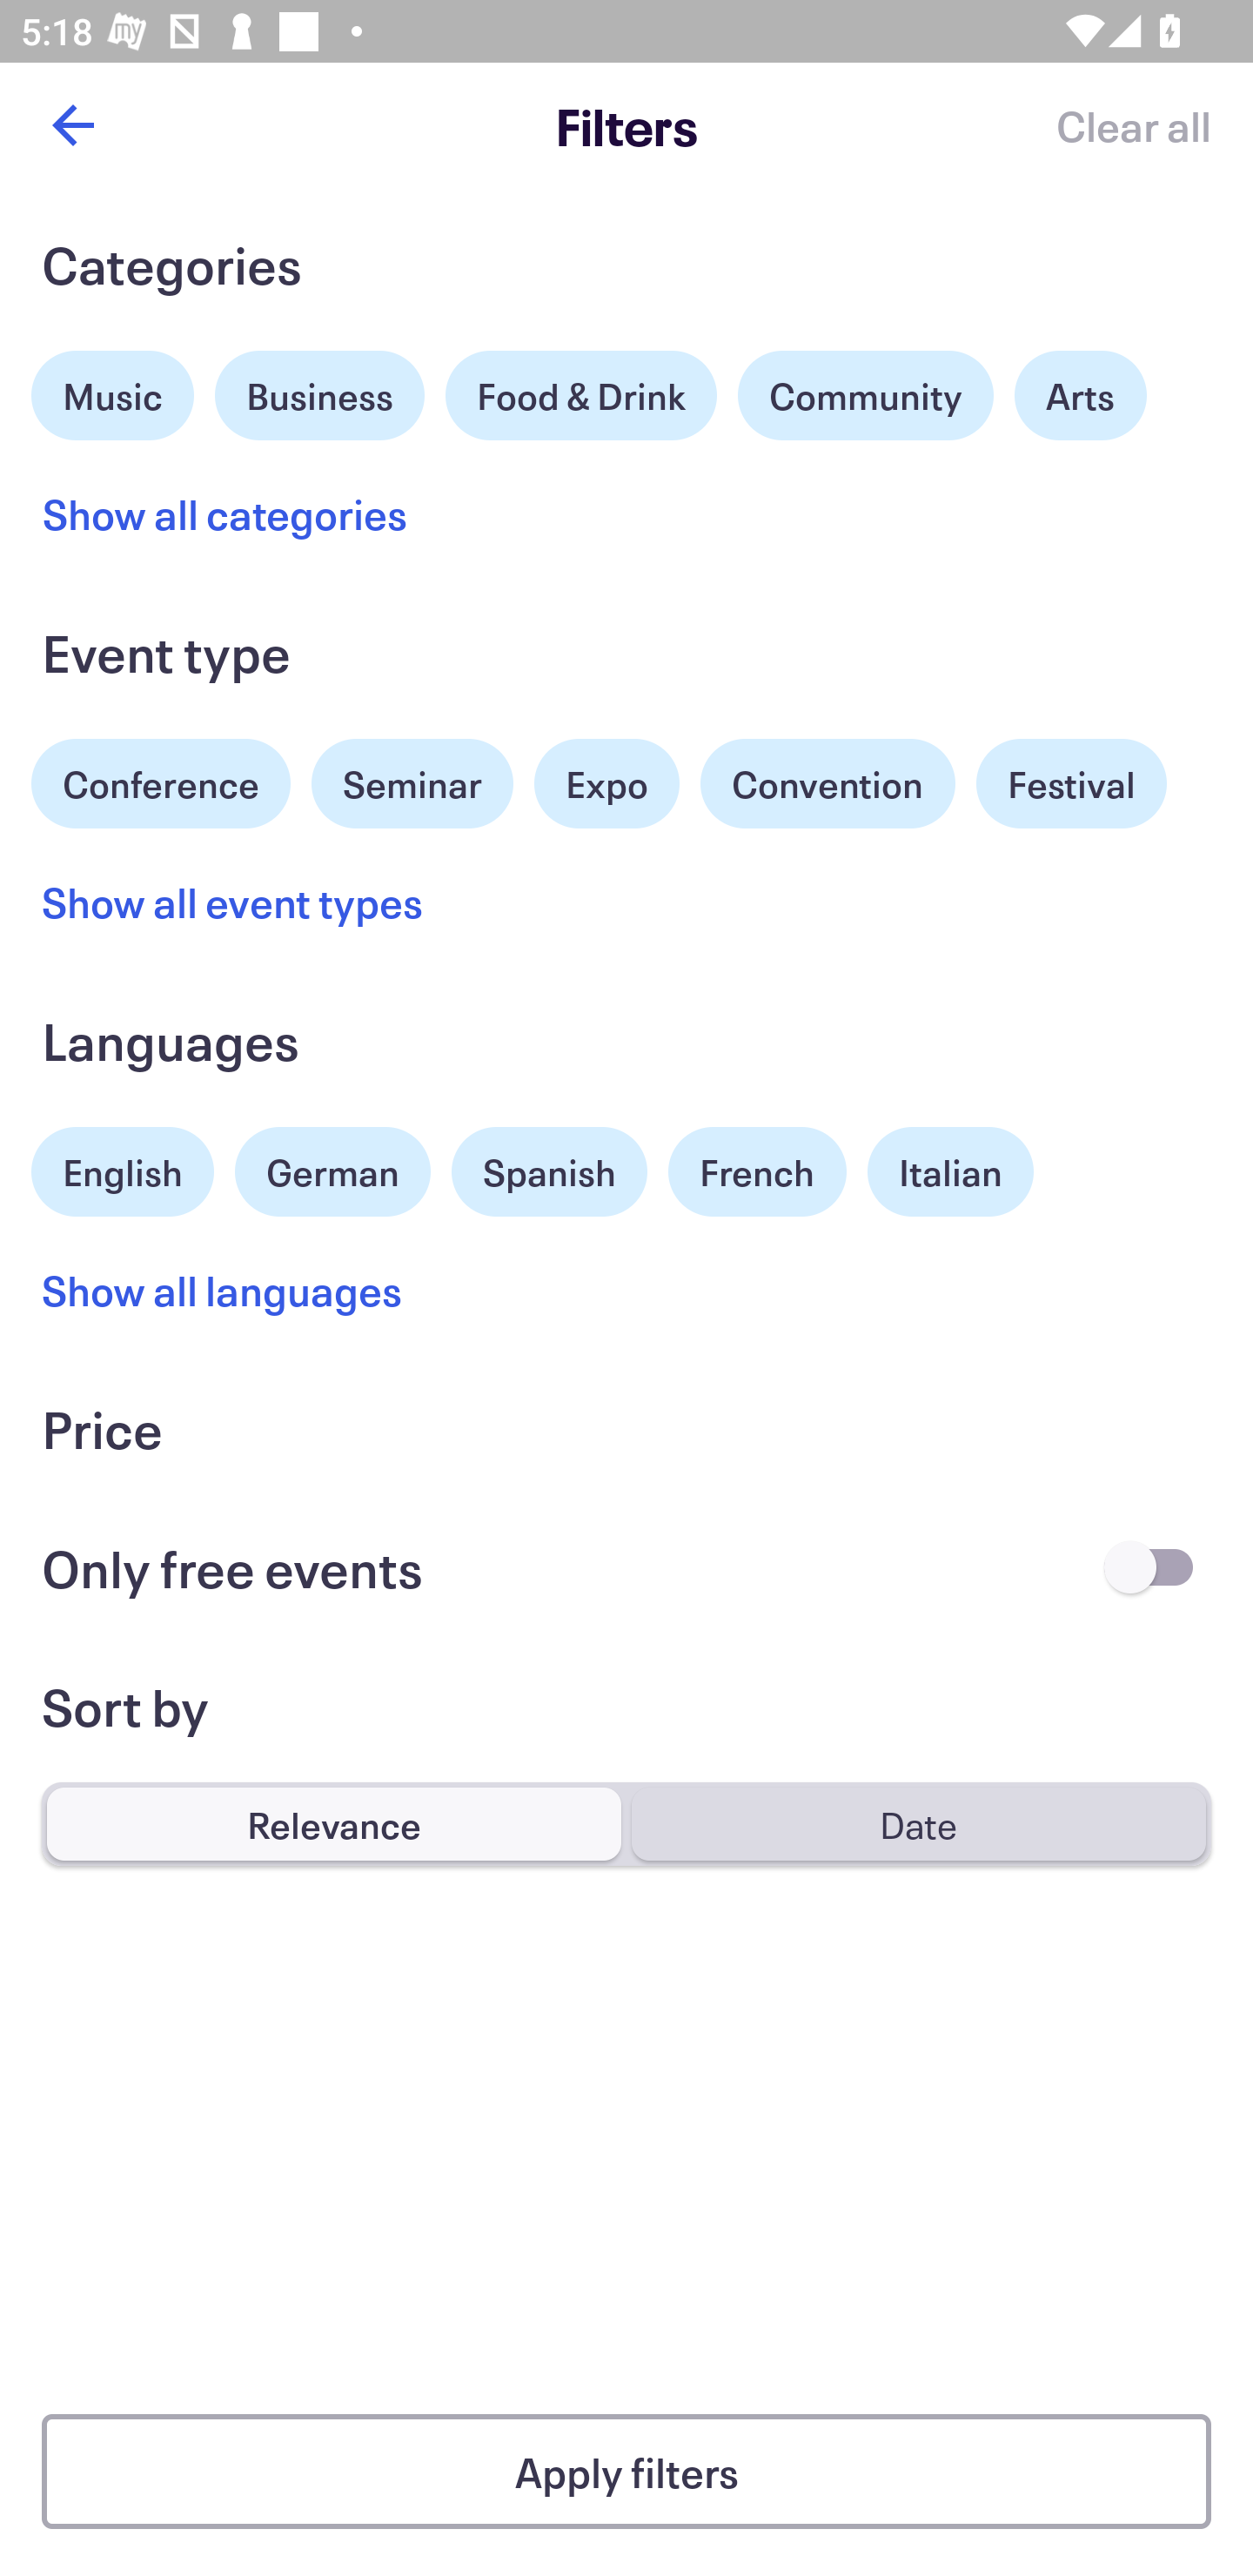  What do you see at coordinates (233, 902) in the screenshot?
I see `Show all event types` at bounding box center [233, 902].